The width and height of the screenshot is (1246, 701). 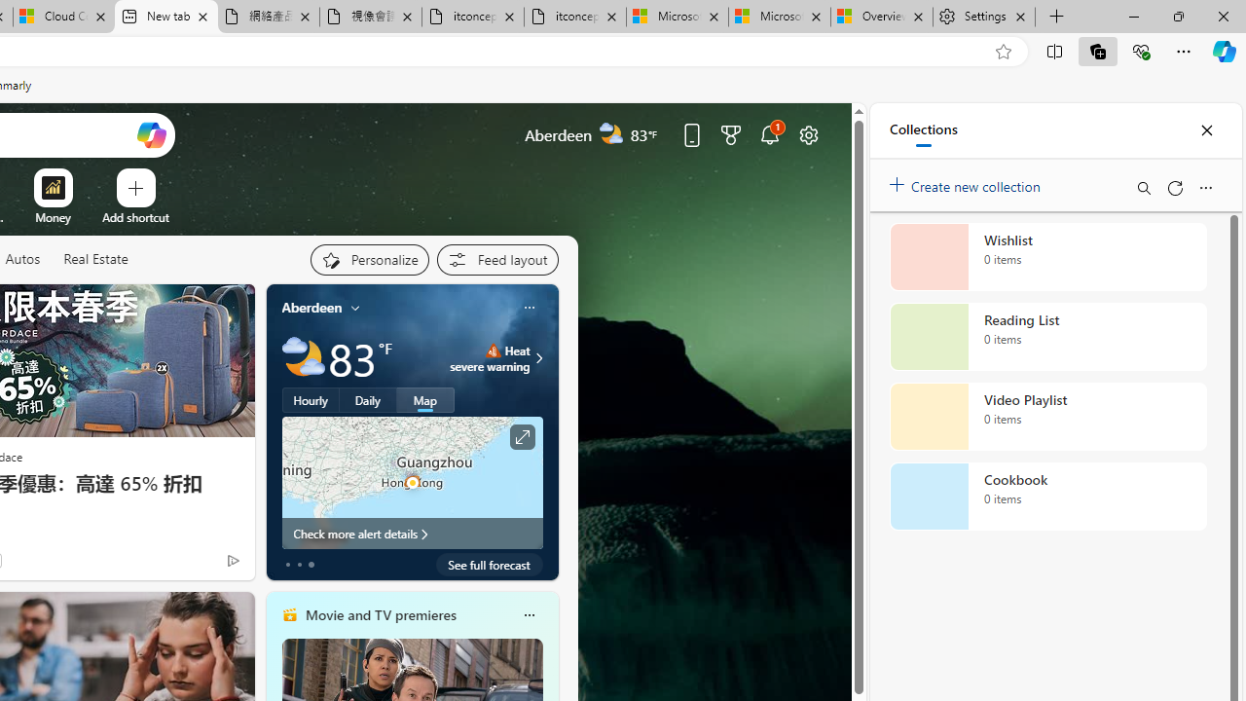 What do you see at coordinates (135, 217) in the screenshot?
I see `Add a site` at bounding box center [135, 217].